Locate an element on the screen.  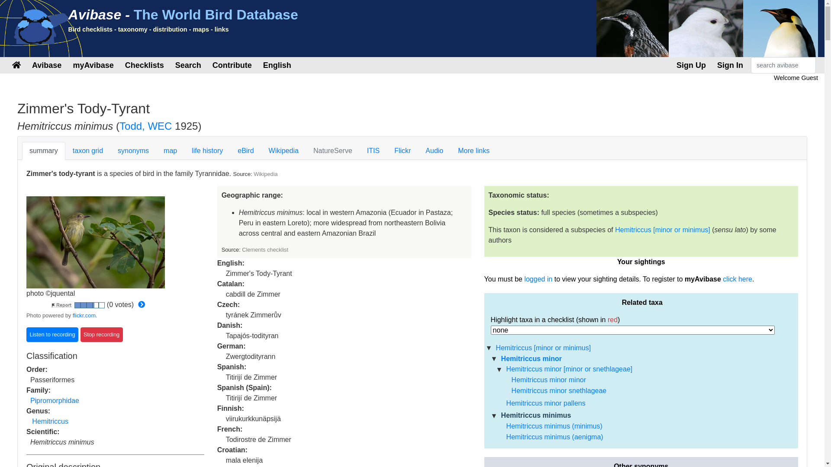
Change photo is located at coordinates (142, 304).